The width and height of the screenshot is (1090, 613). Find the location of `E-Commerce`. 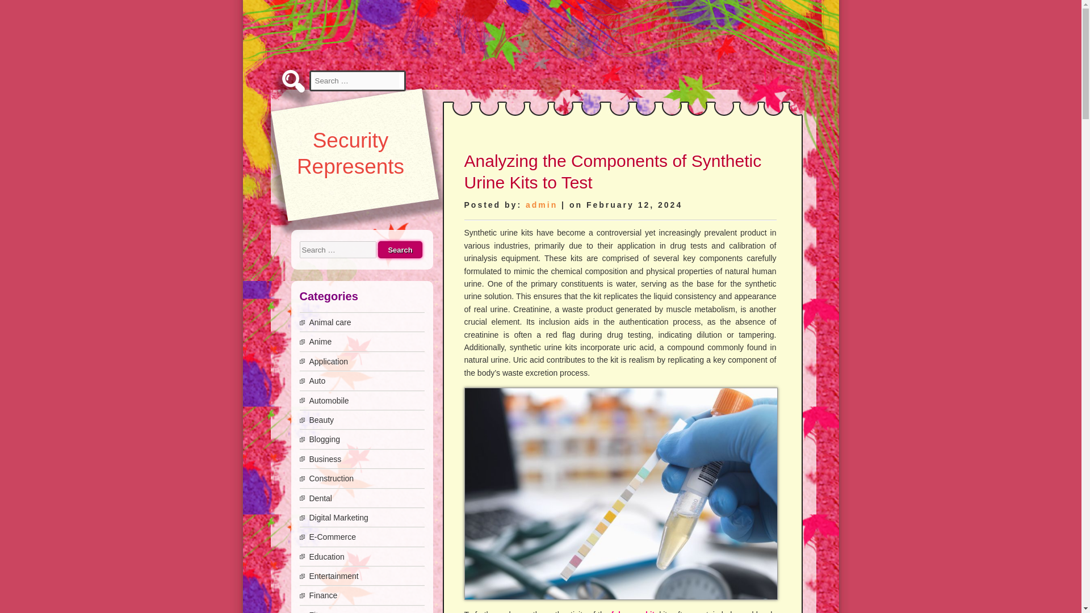

E-Commerce is located at coordinates (332, 537).